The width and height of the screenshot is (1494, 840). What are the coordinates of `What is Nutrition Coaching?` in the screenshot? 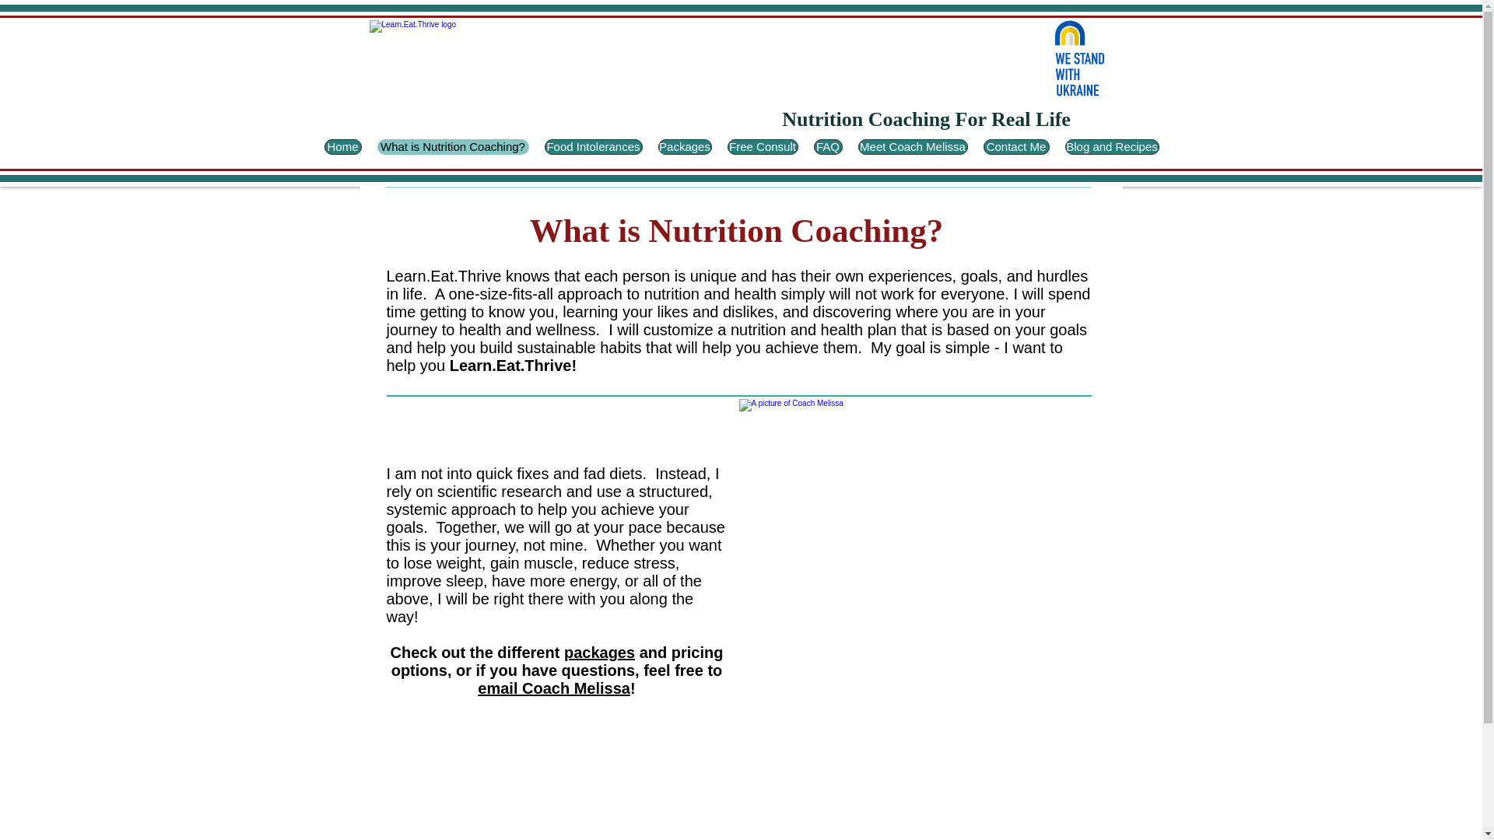 It's located at (452, 146).